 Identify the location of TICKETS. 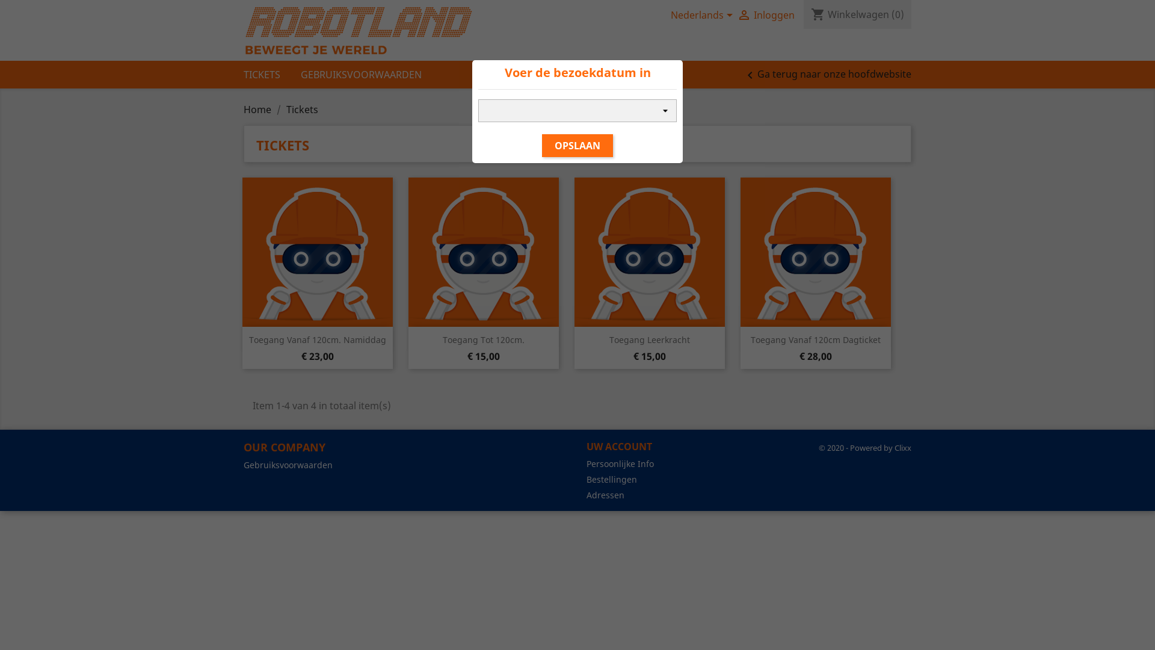
(271, 75).